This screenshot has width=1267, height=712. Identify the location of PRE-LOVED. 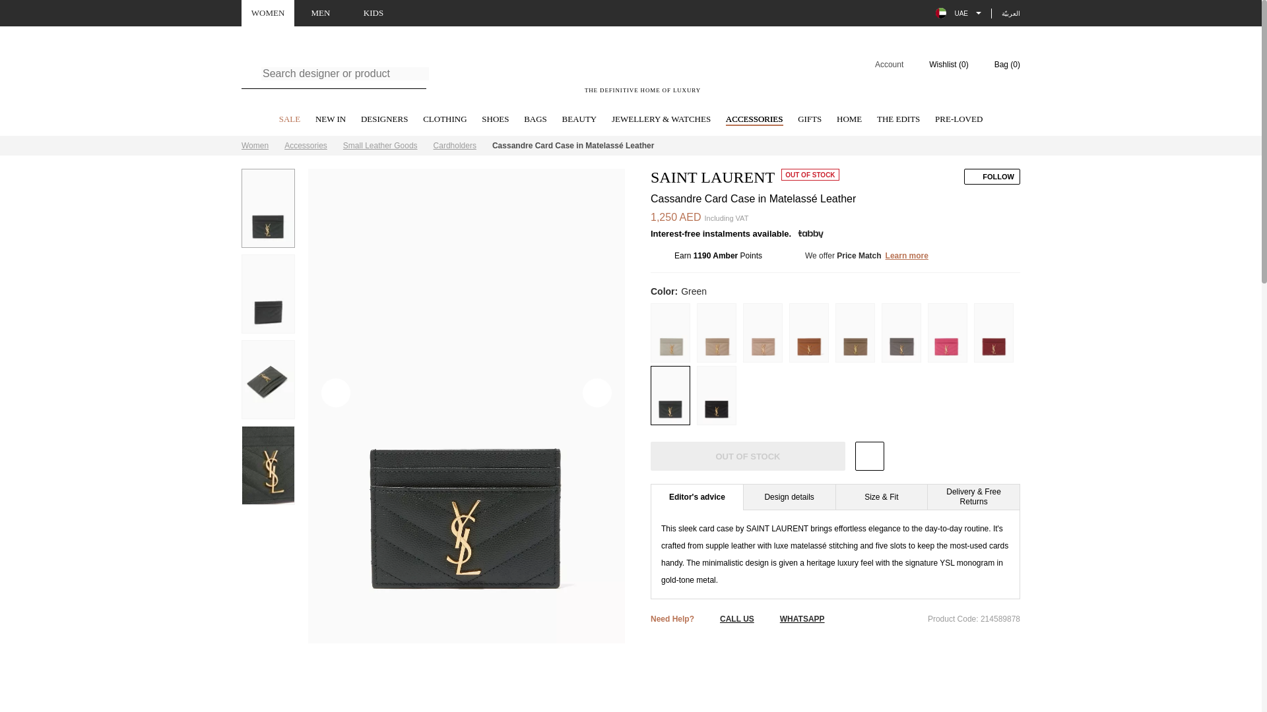
(958, 120).